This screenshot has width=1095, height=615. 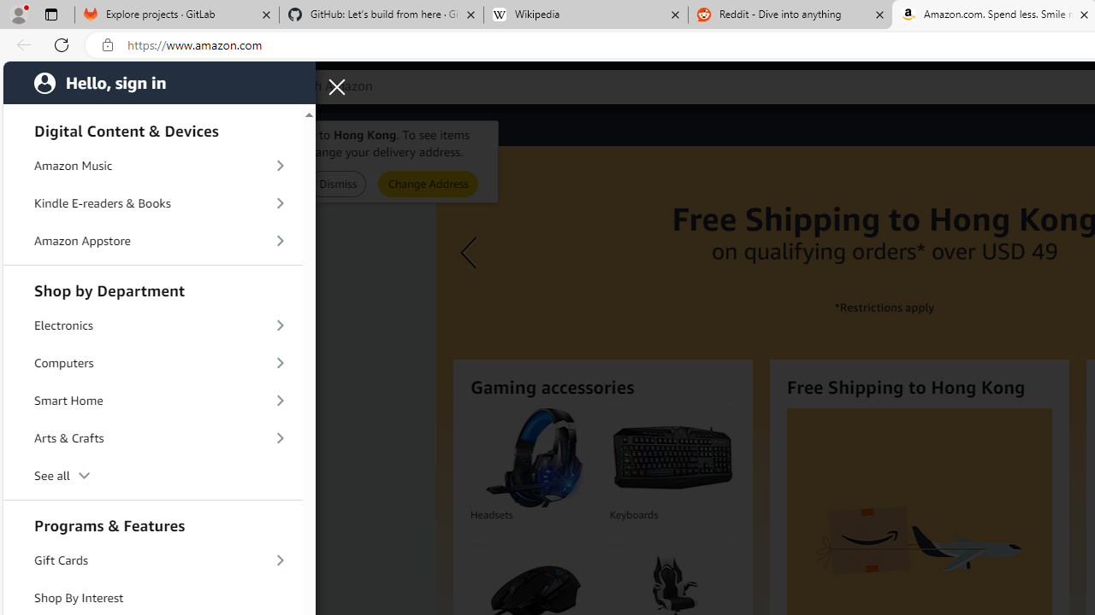 What do you see at coordinates (152, 524) in the screenshot?
I see `Programs & Features` at bounding box center [152, 524].